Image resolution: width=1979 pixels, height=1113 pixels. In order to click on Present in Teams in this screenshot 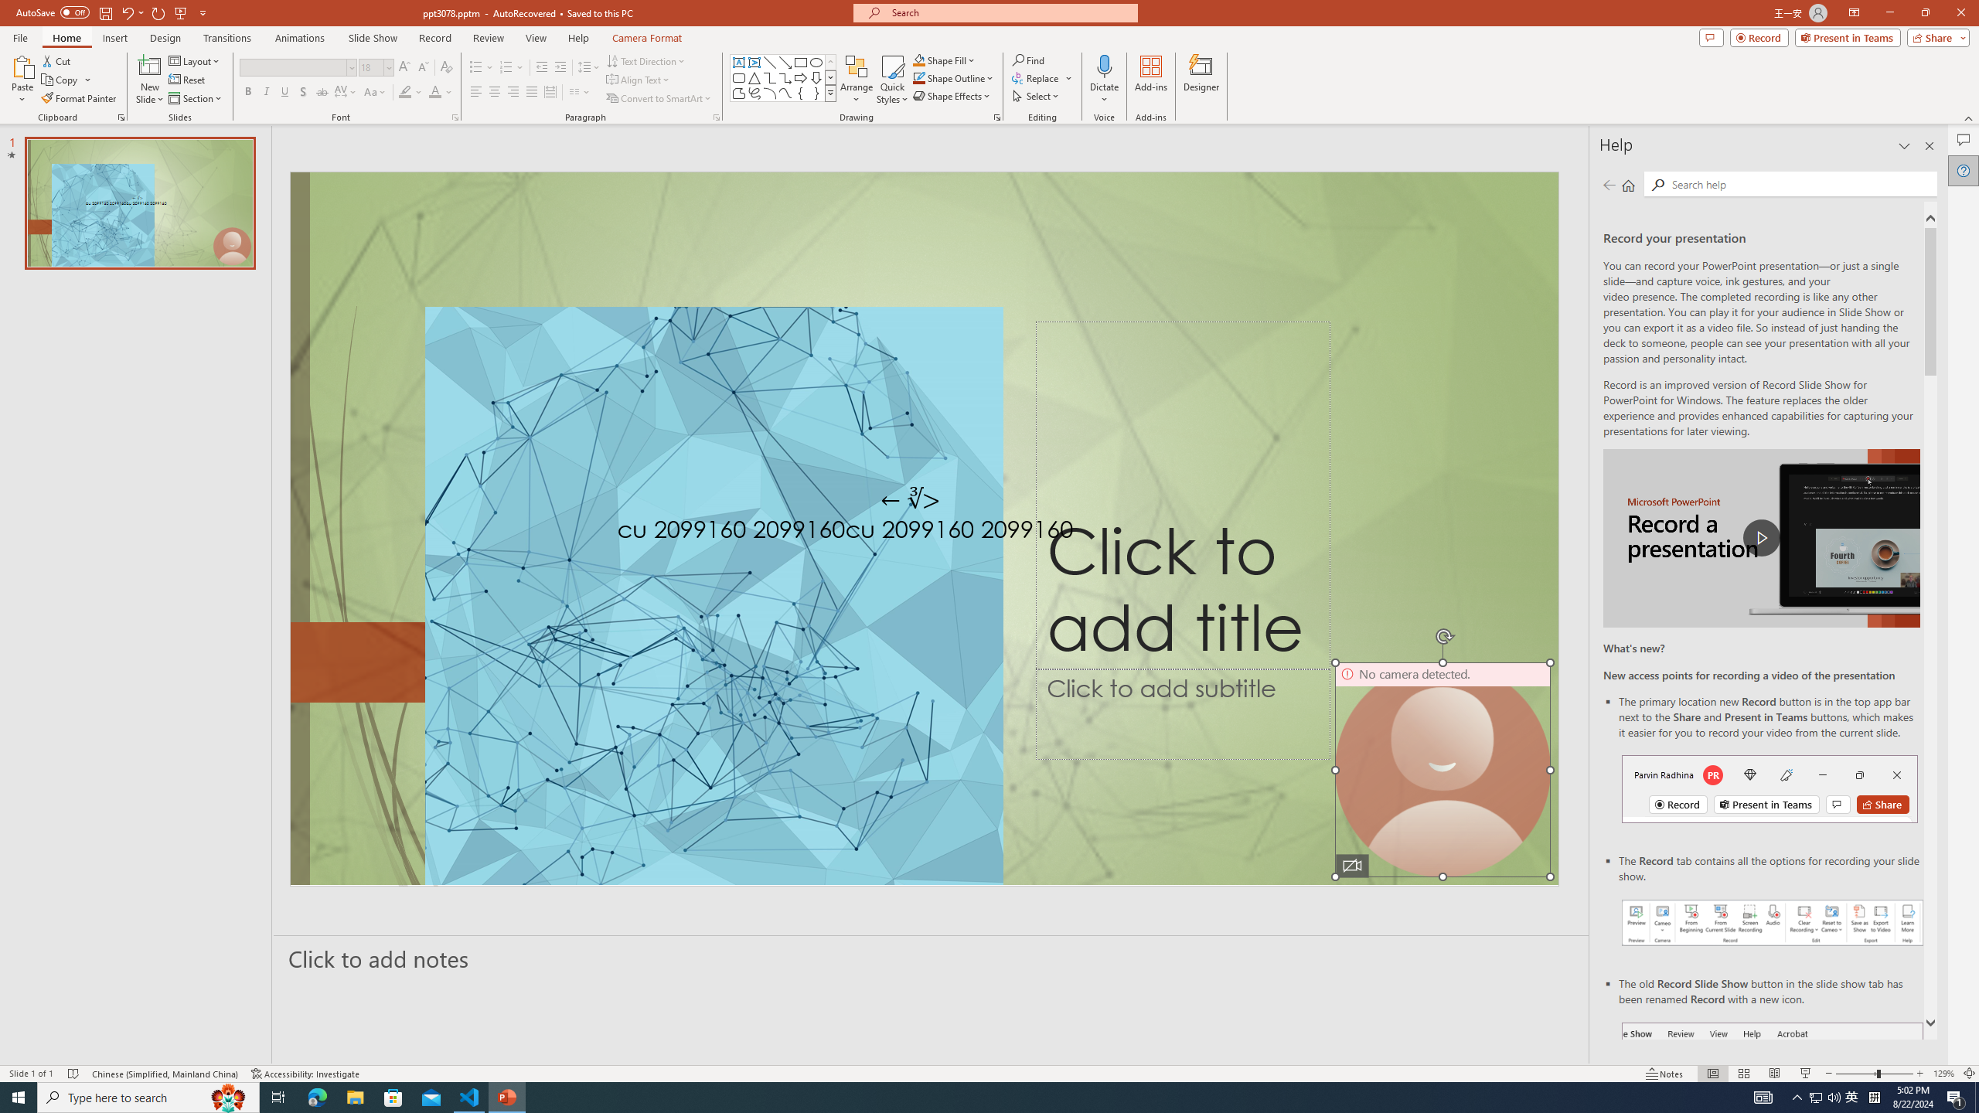, I will do `click(1848, 37)`.